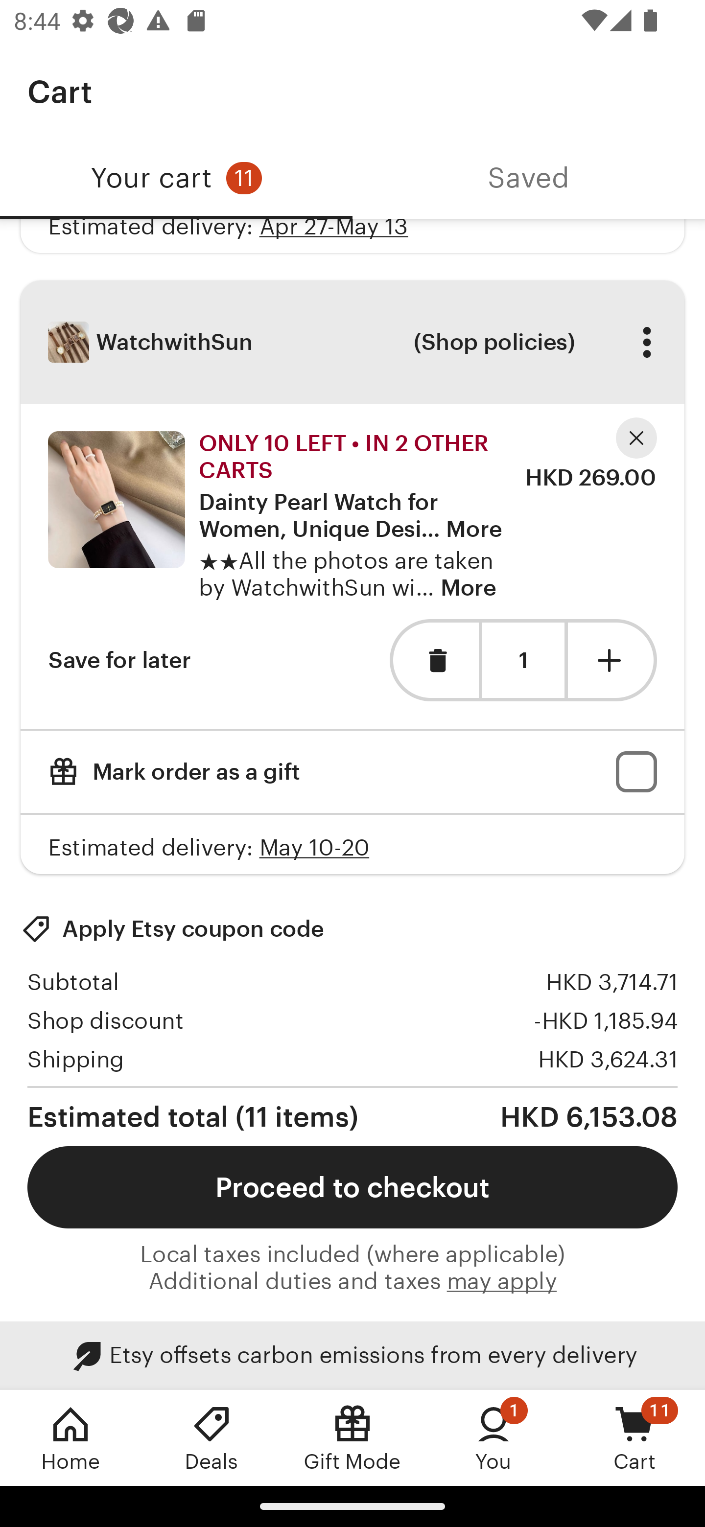 Image resolution: width=705 pixels, height=1527 pixels. What do you see at coordinates (352, 771) in the screenshot?
I see `Mark order as a gift` at bounding box center [352, 771].